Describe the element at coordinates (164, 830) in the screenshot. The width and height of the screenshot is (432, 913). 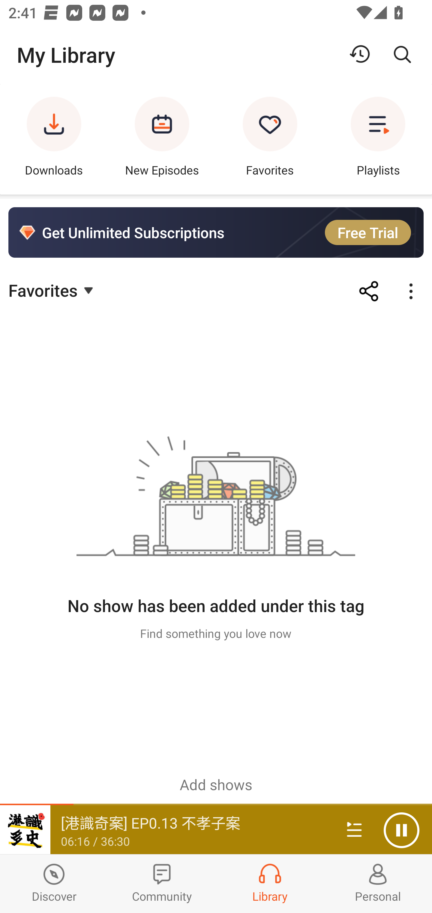
I see `[港識奇案] EP0.13 不孝子案 06:16 / 36:30` at that location.